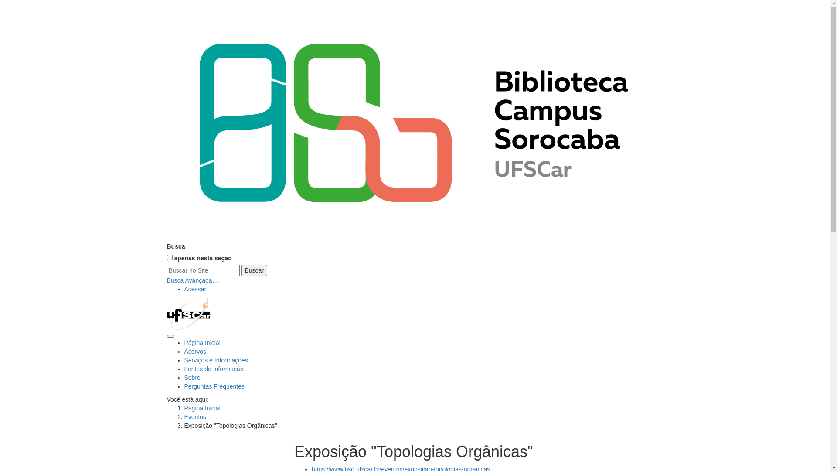 The height and width of the screenshot is (471, 837). What do you see at coordinates (192, 378) in the screenshot?
I see `Sobre` at bounding box center [192, 378].